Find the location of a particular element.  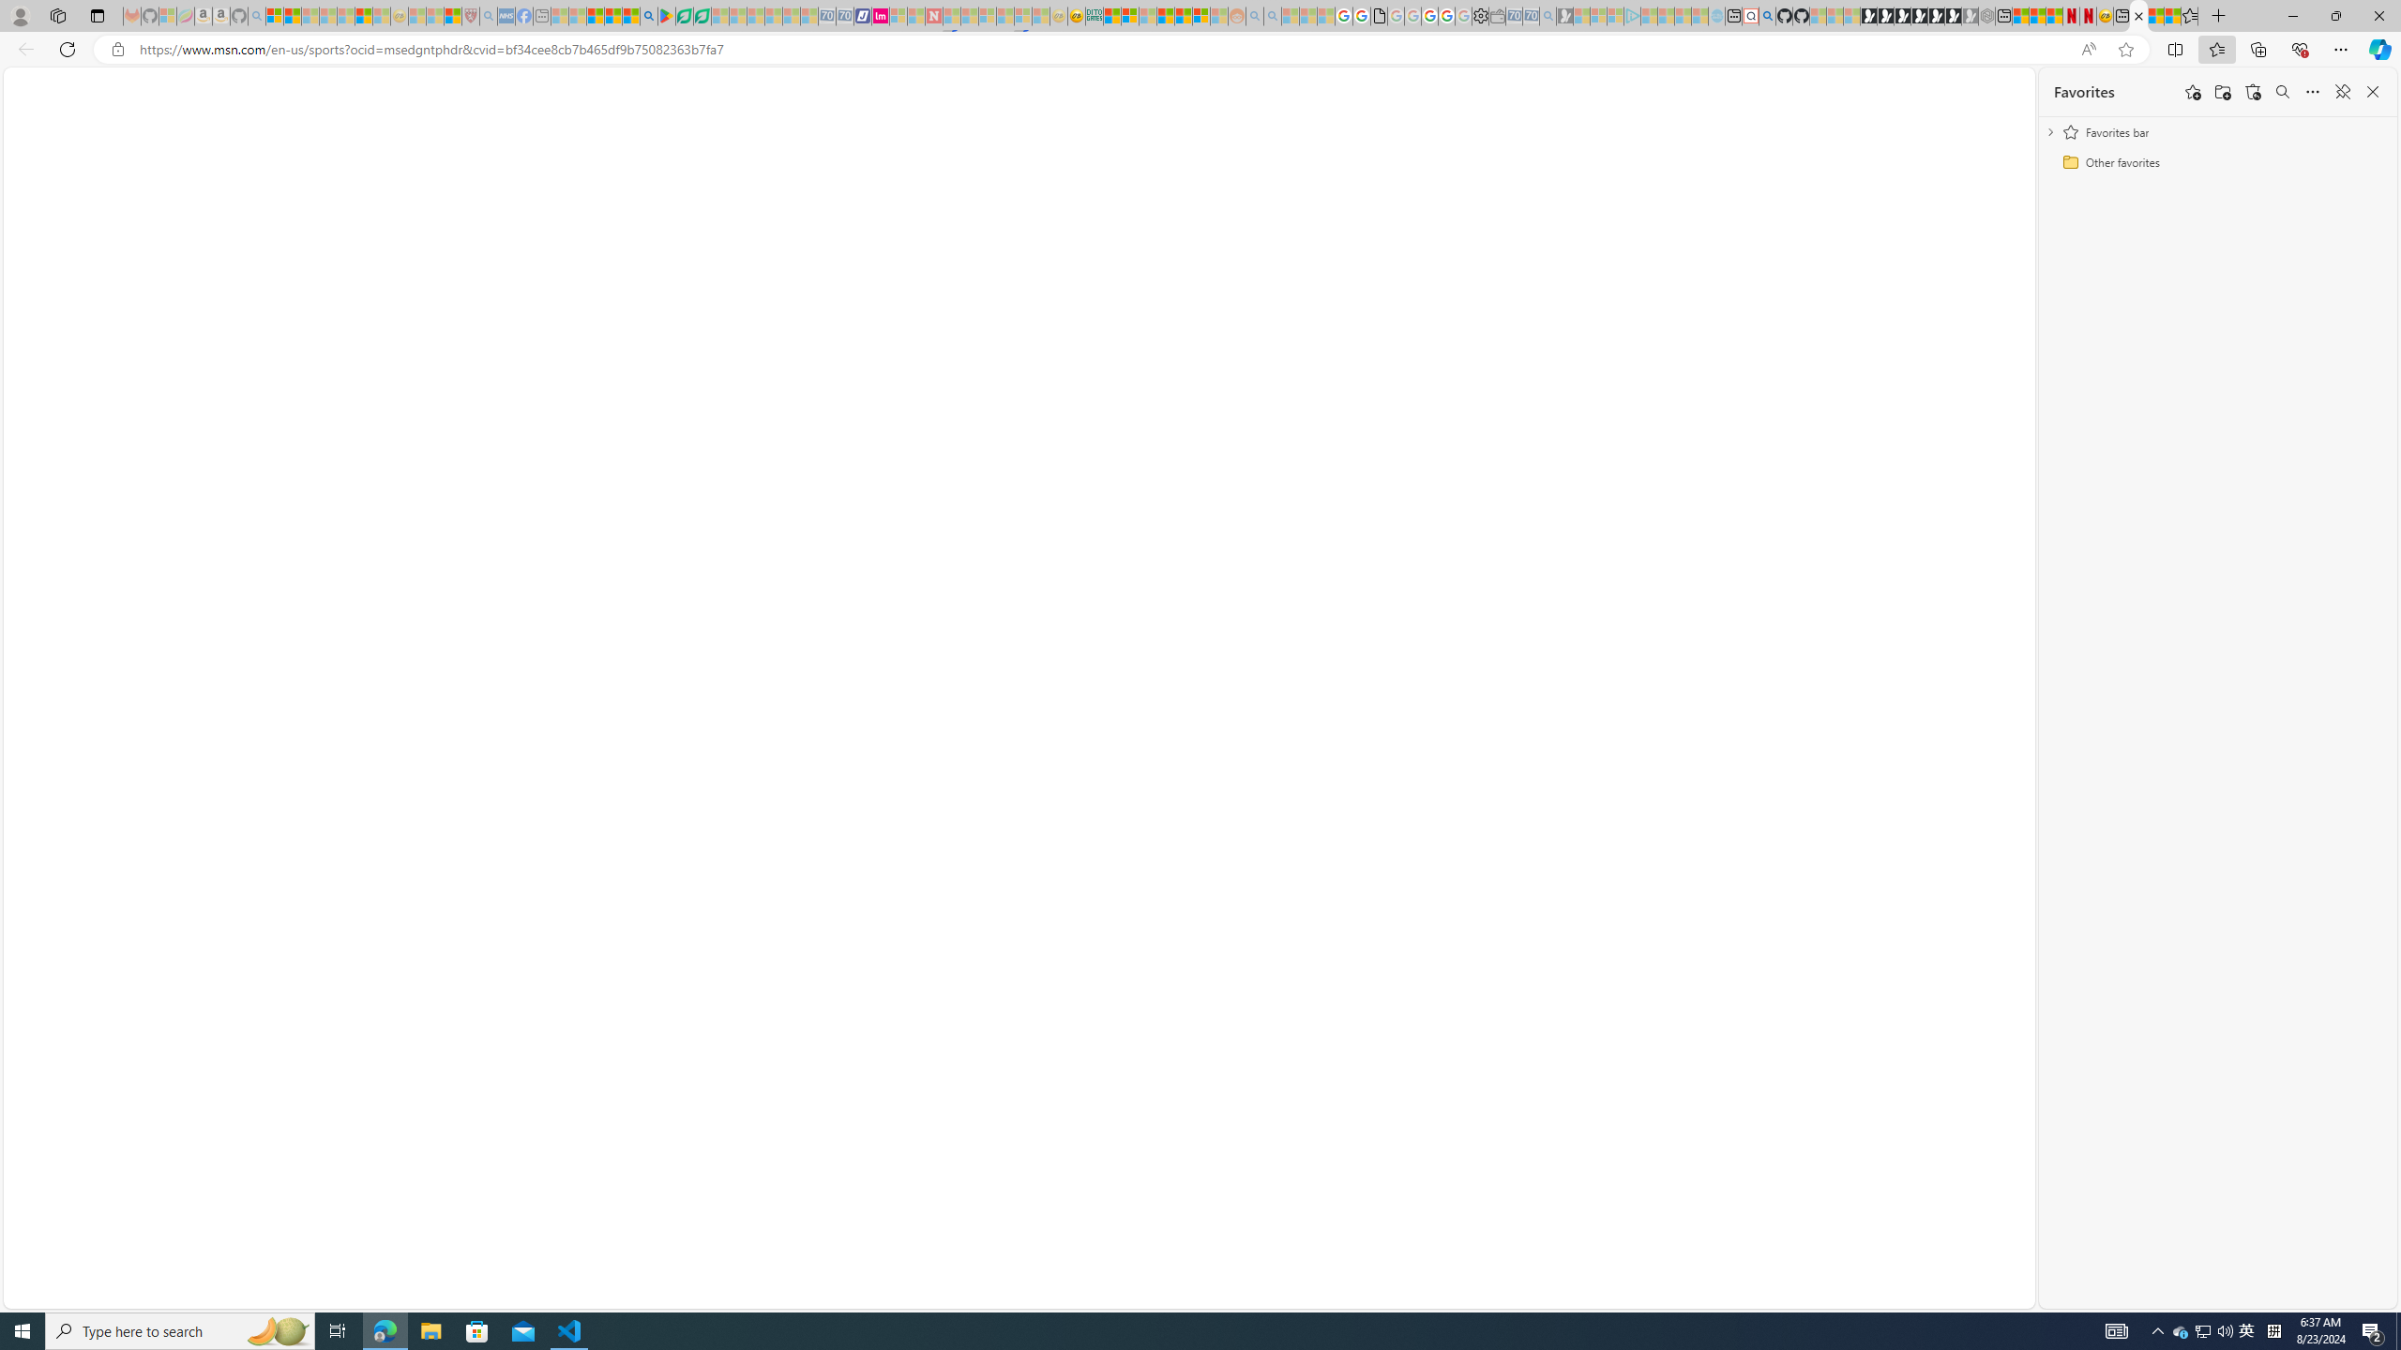

Microsoft Word - consumer-privacy address update 2.2021 is located at coordinates (703, 16).